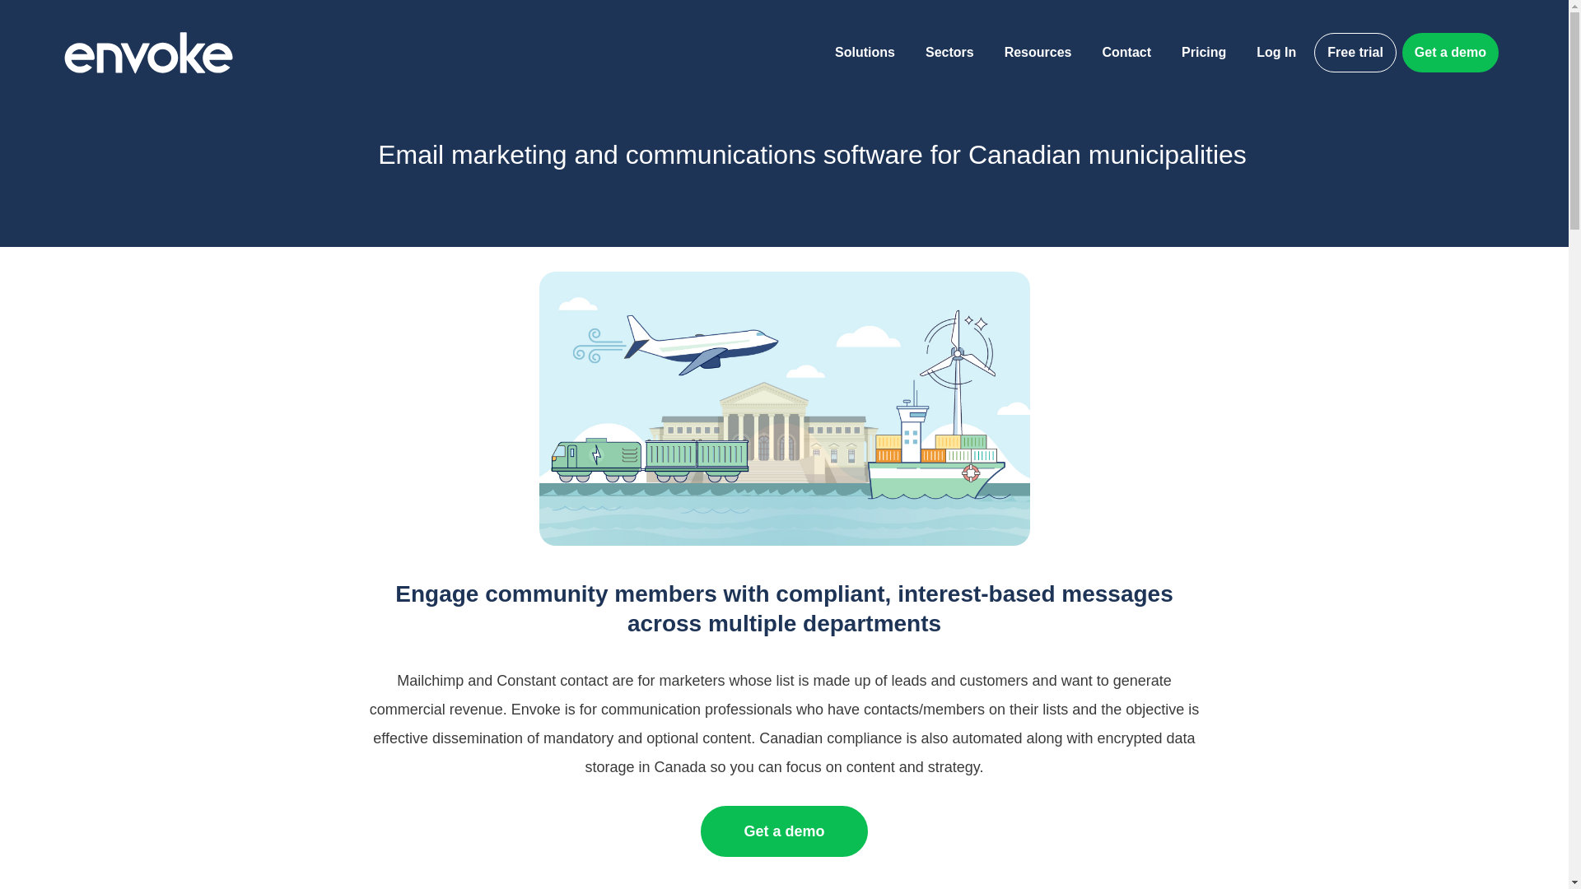 This screenshot has height=889, width=1581. I want to click on Sectors, so click(950, 52).